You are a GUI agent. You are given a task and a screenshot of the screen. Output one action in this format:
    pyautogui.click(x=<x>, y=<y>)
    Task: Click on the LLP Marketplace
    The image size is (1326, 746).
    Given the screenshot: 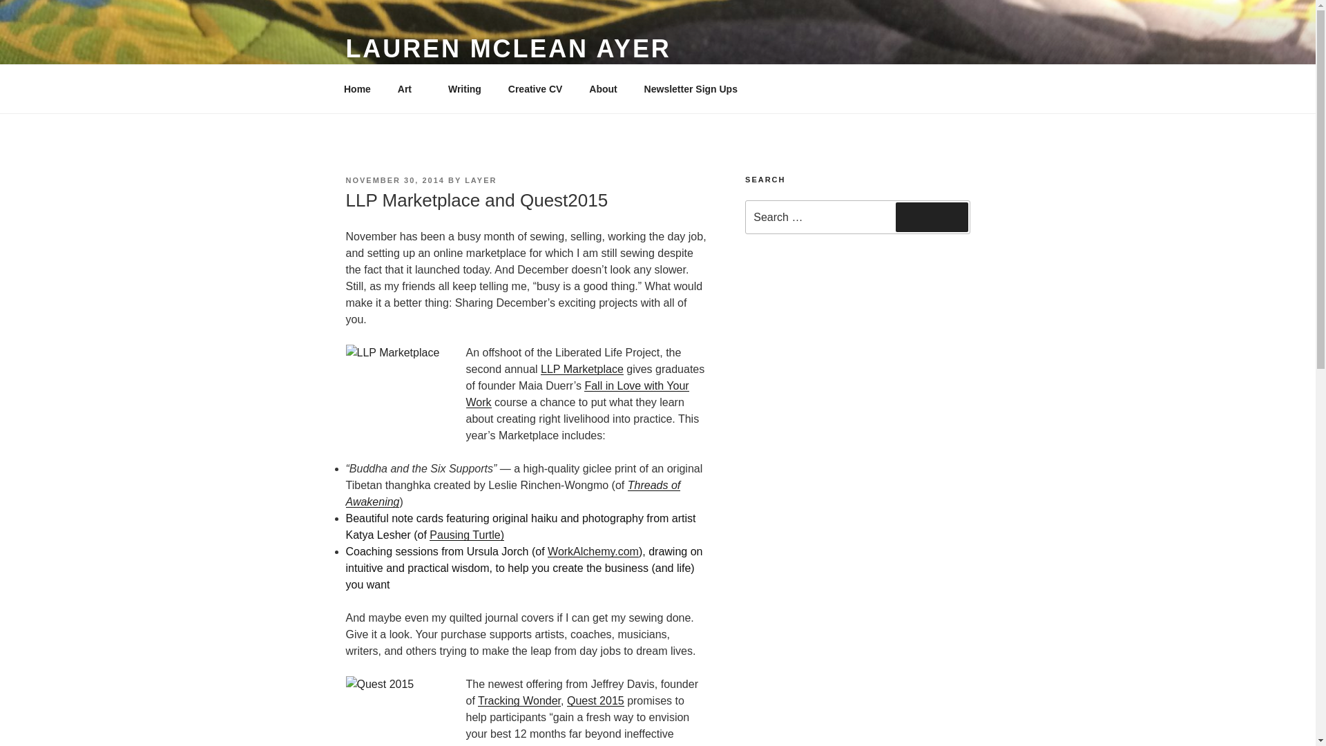 What is the action you would take?
    pyautogui.click(x=582, y=369)
    